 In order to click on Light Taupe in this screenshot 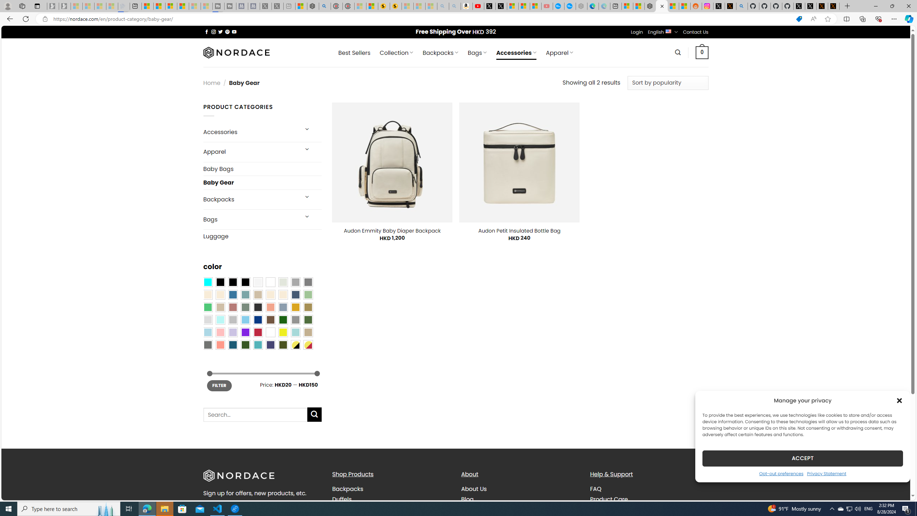, I will do `click(220, 307)`.